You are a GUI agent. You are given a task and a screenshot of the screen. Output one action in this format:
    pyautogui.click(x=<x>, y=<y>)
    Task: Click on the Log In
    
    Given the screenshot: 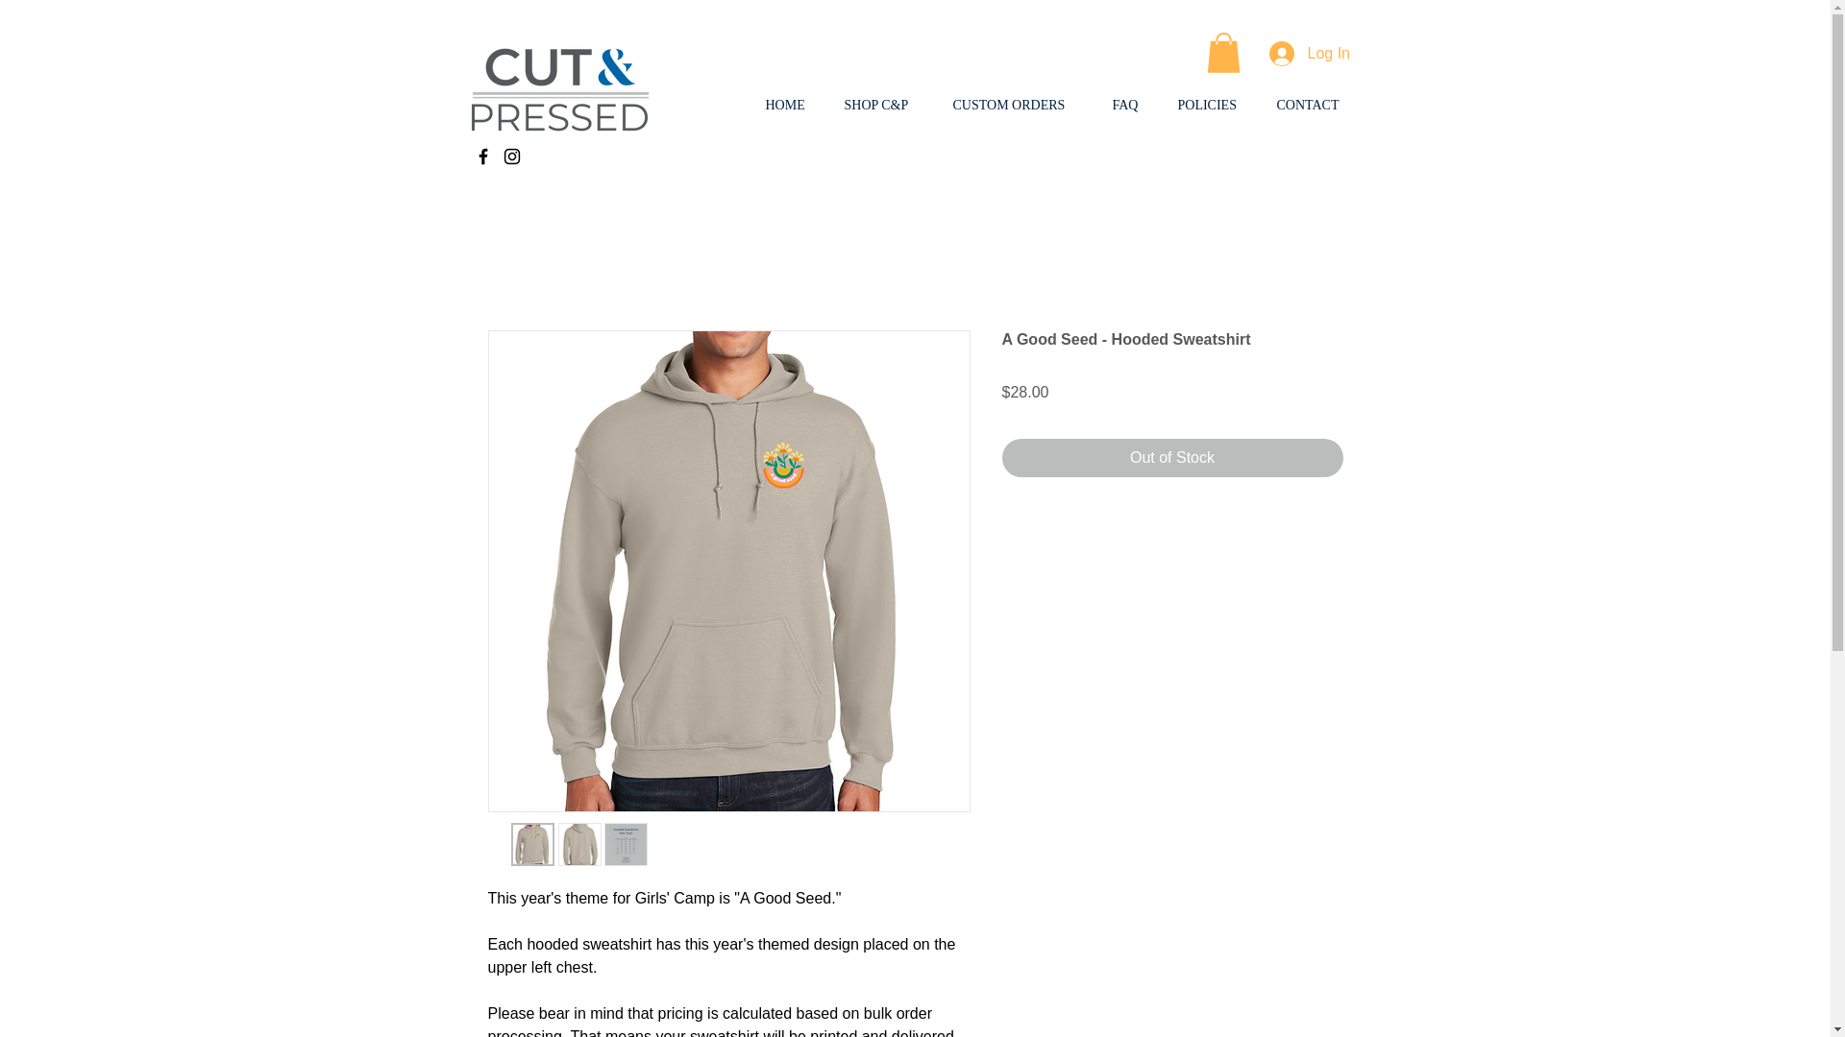 What is the action you would take?
    pyautogui.click(x=1300, y=53)
    